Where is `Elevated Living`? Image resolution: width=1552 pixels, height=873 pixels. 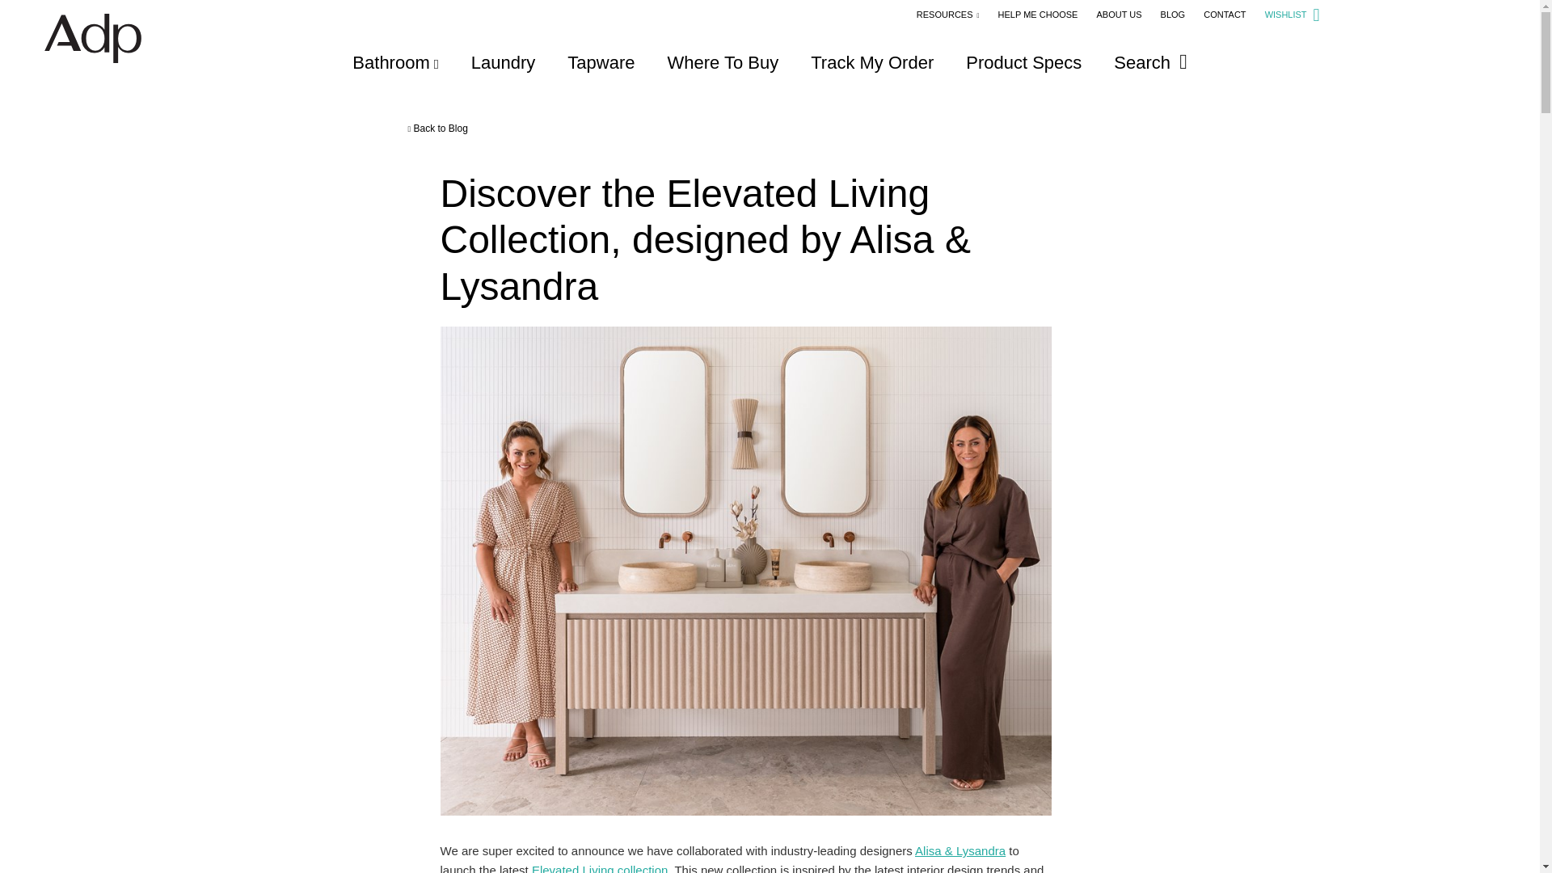
Elevated Living is located at coordinates (600, 868).